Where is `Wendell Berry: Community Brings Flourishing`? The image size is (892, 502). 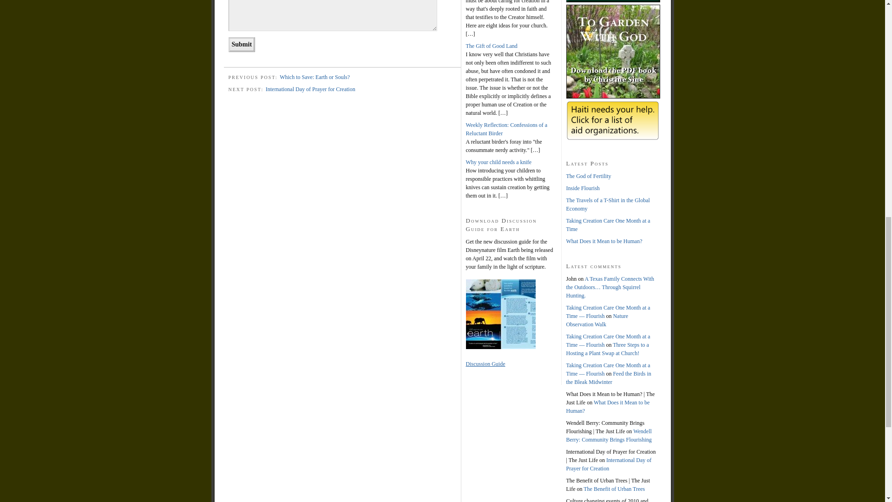 Wendell Berry: Community Brings Flourishing is located at coordinates (608, 435).